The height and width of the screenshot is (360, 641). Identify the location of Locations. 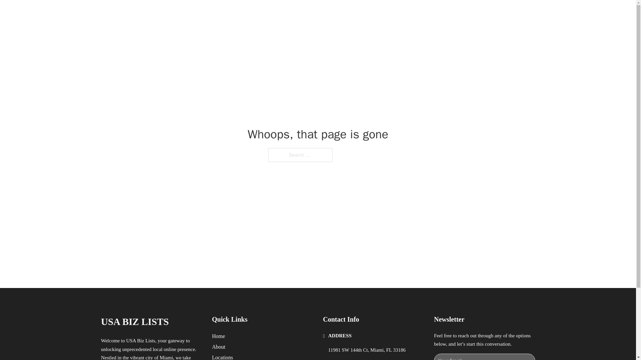
(222, 357).